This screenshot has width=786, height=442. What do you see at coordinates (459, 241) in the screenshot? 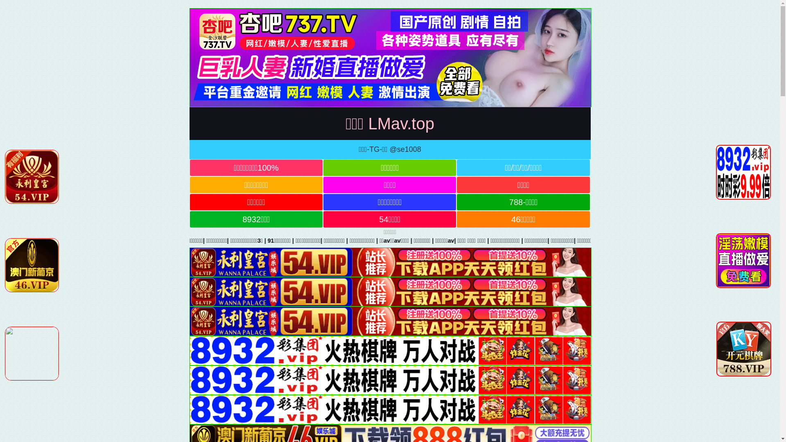
I see `|` at bounding box center [459, 241].